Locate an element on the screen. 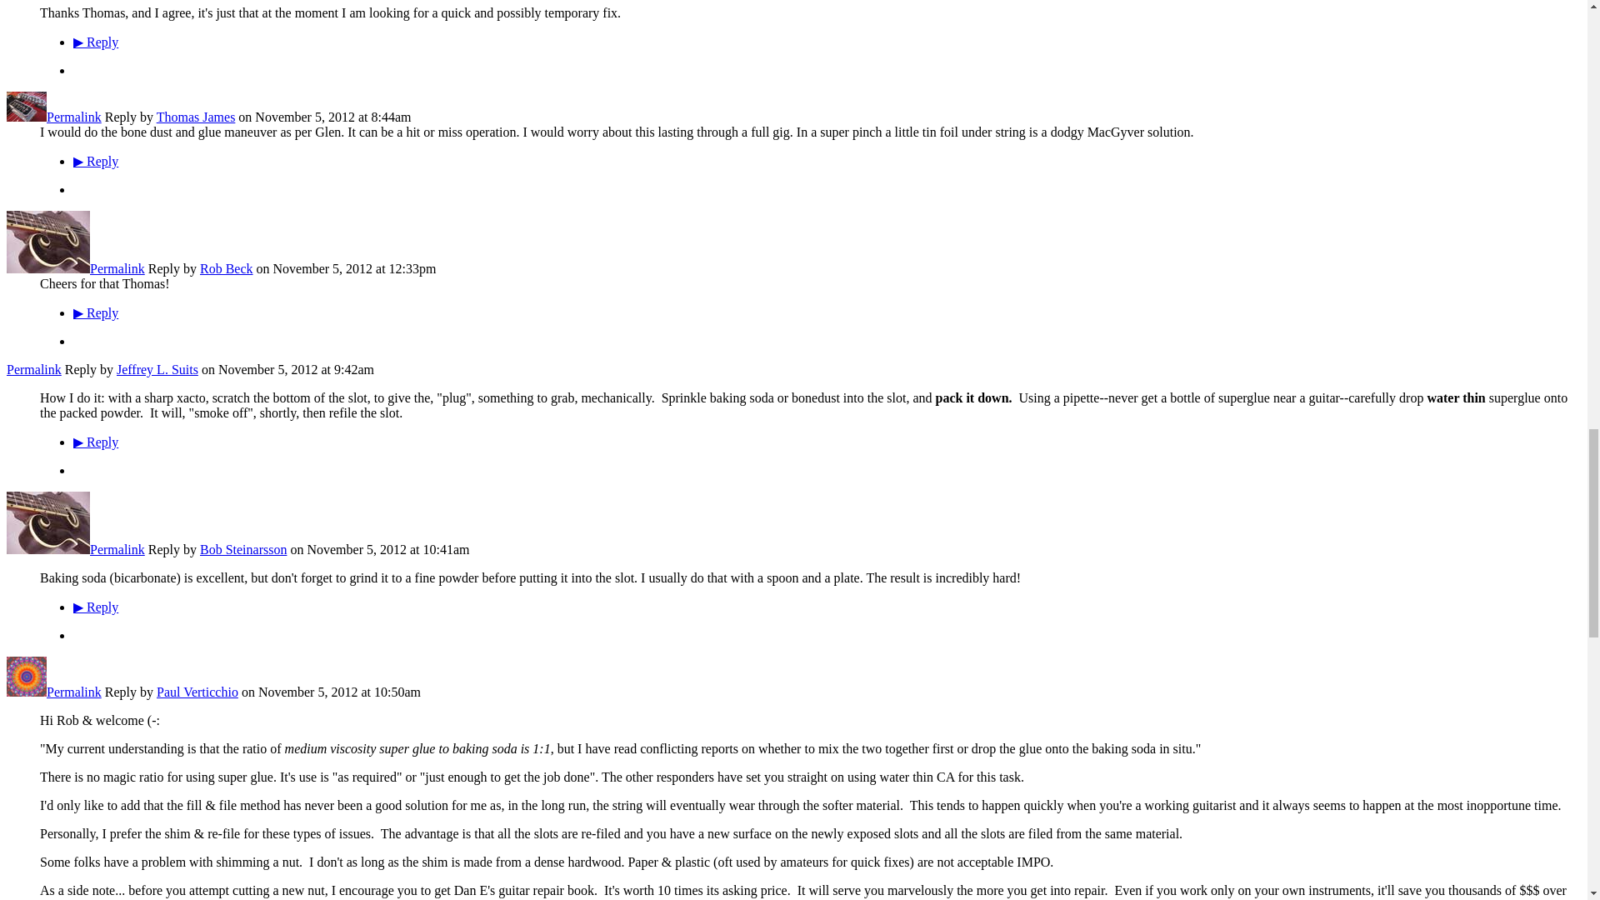 This screenshot has width=1600, height=900. Thomas James is located at coordinates (26, 117).